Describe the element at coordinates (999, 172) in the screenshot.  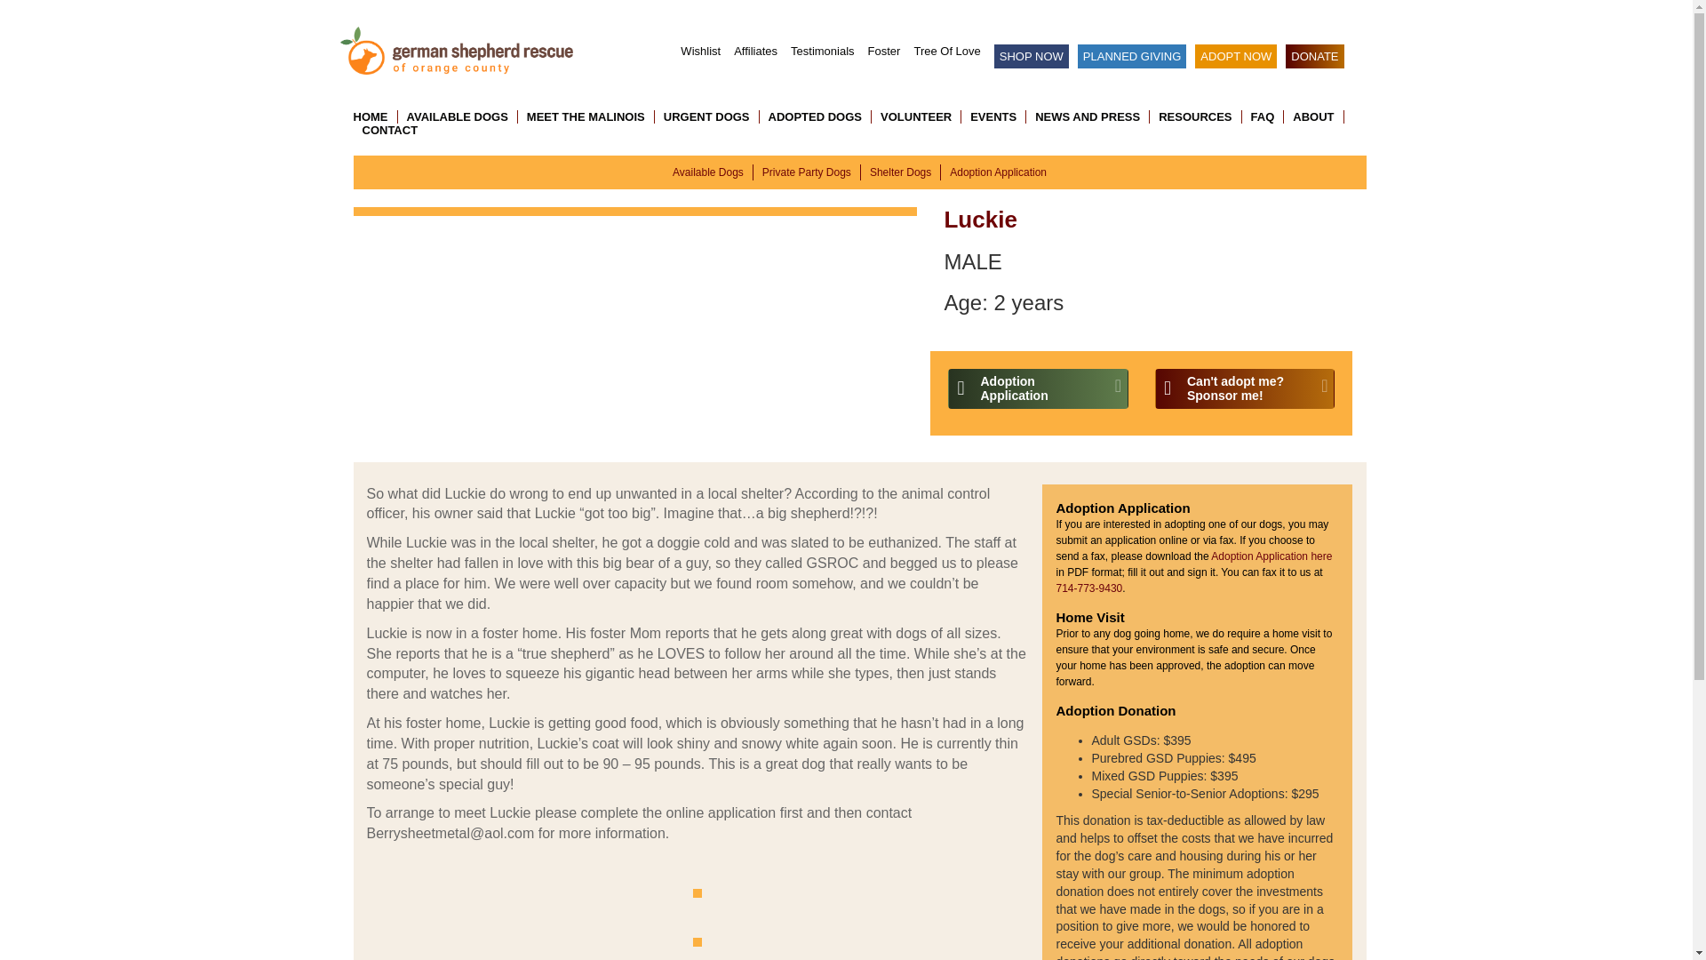
I see `FAQ` at that location.